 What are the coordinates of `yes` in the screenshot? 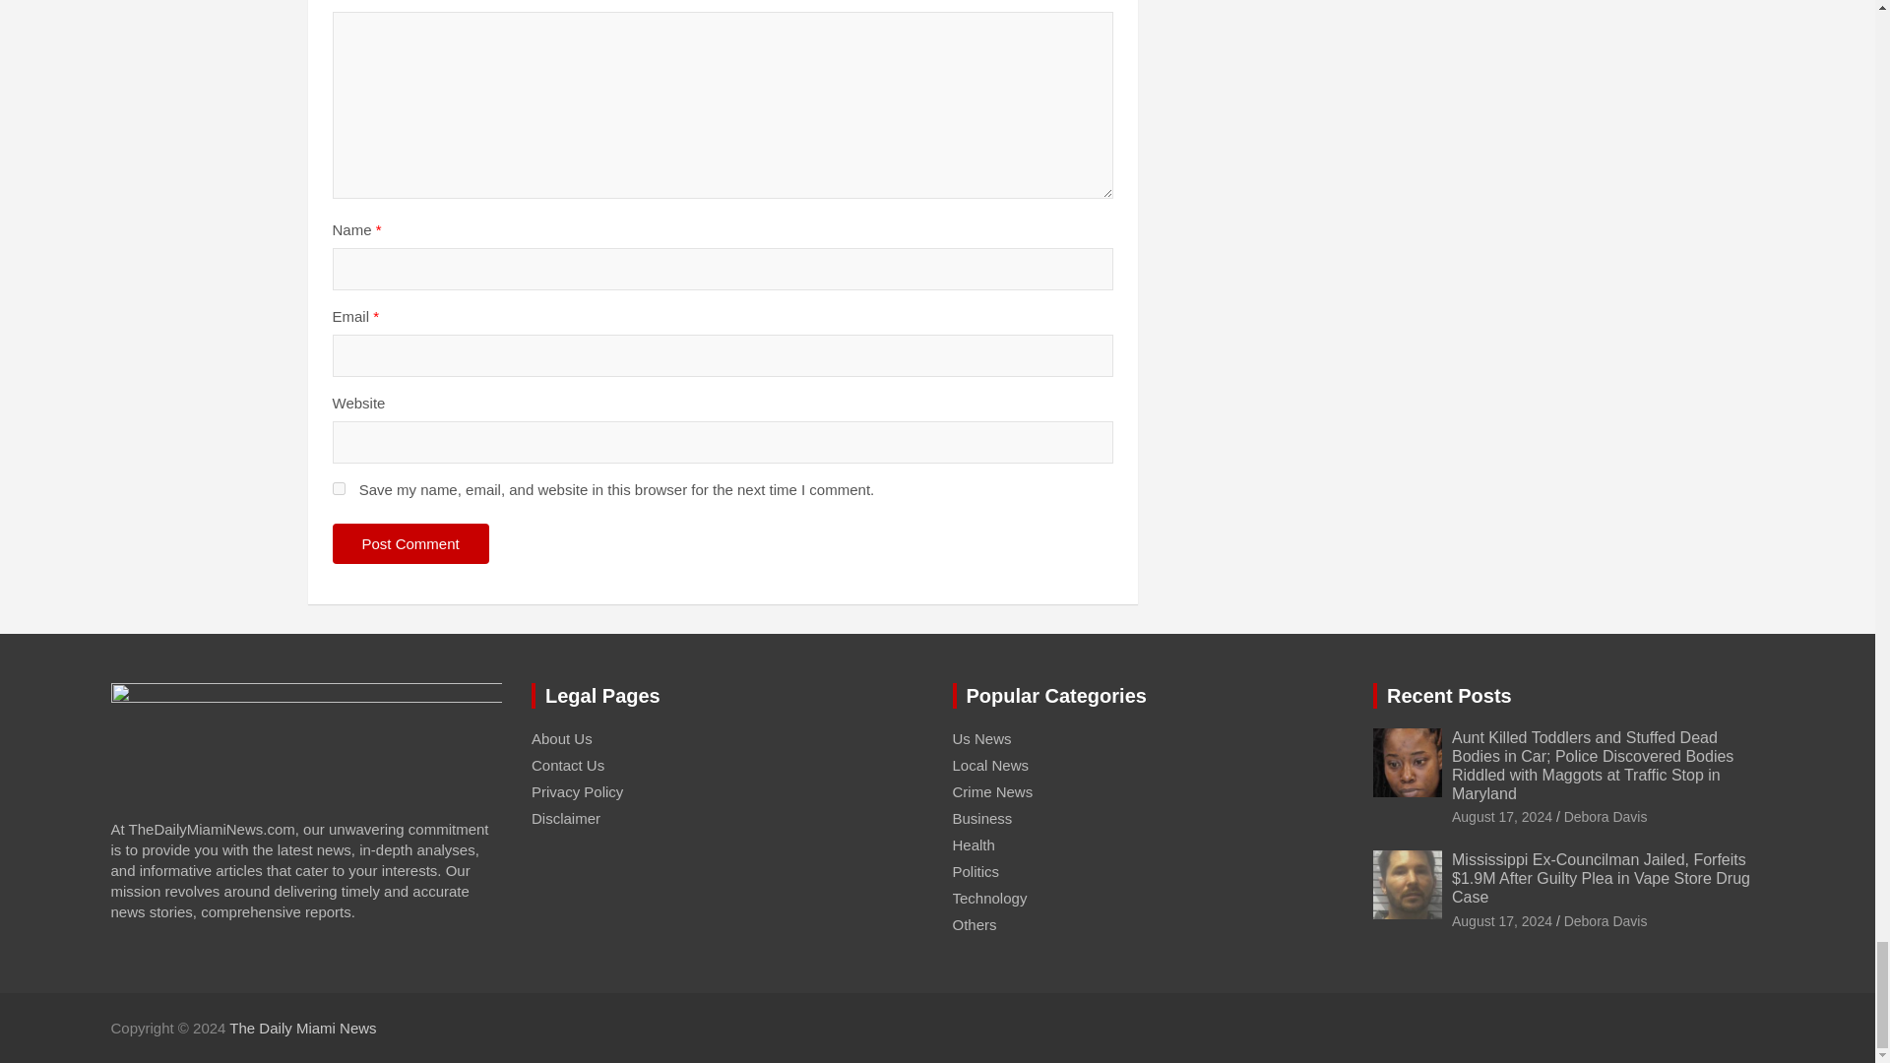 It's located at (339, 488).